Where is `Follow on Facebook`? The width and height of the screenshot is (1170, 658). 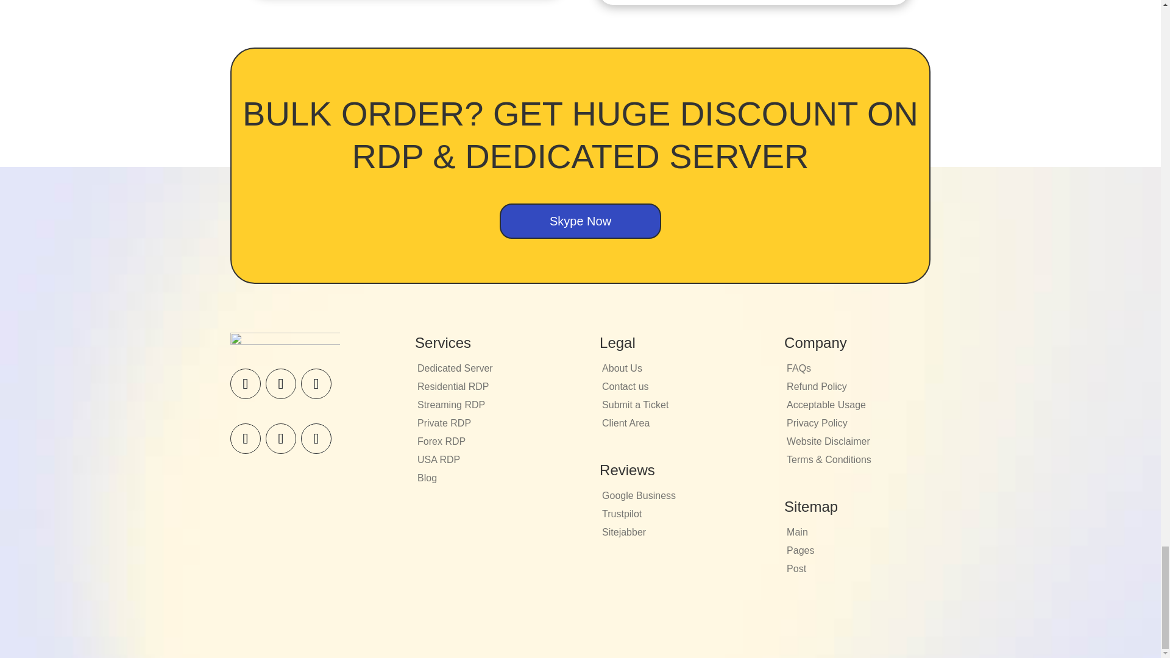
Follow on Facebook is located at coordinates (246, 383).